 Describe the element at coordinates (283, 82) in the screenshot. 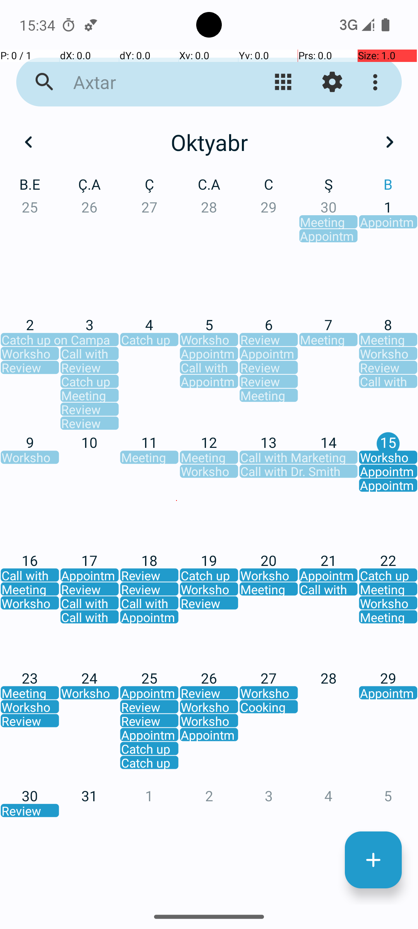

I see `Görünüşü dəyiş` at that location.